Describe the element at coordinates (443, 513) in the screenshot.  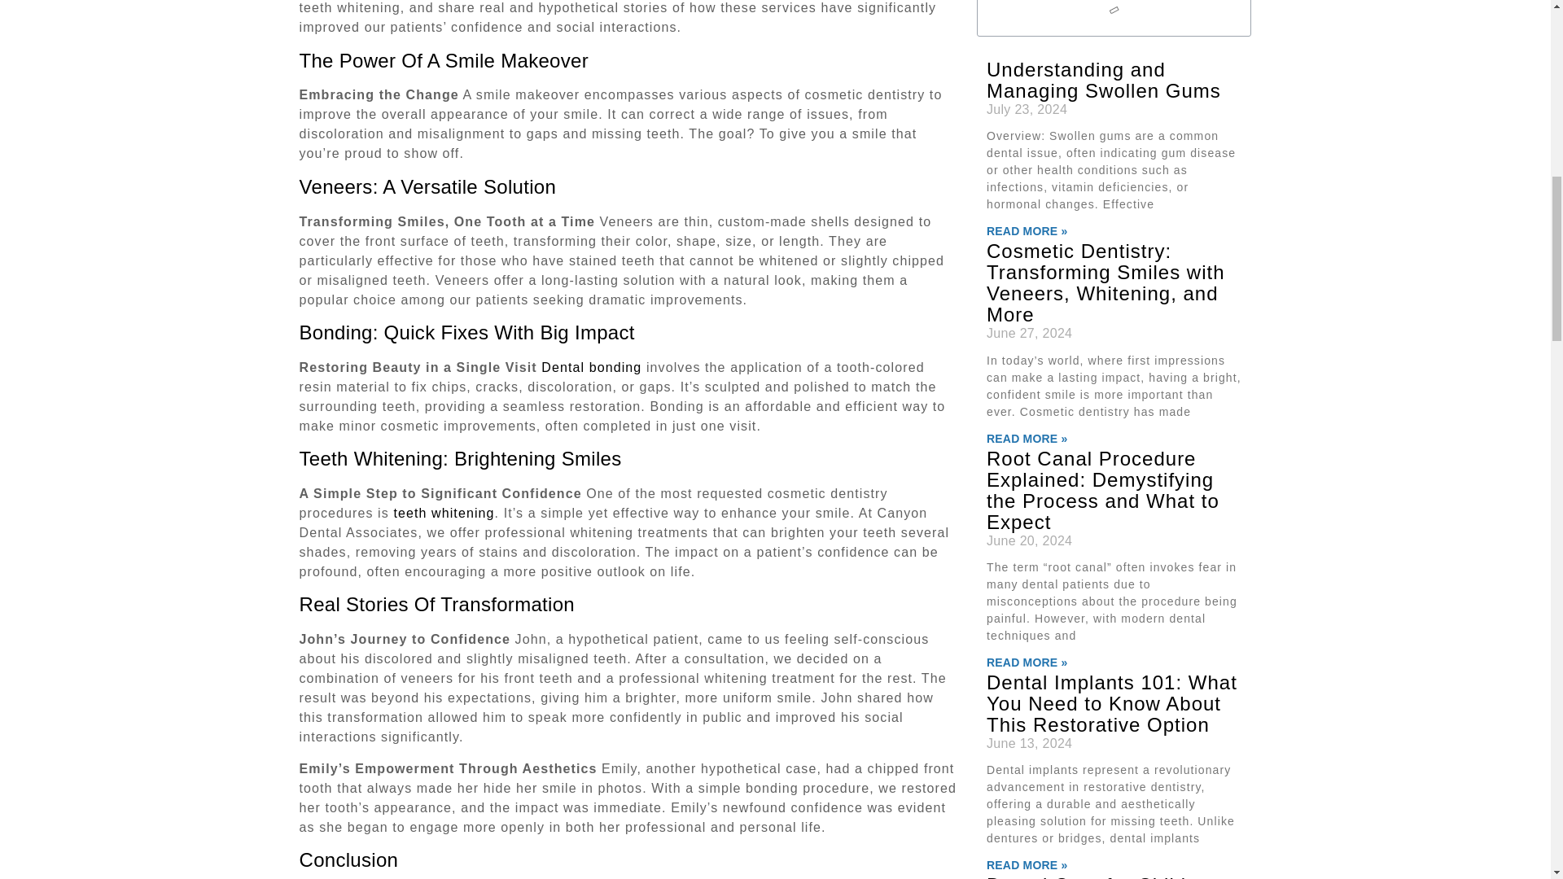
I see `teeth whitening` at that location.